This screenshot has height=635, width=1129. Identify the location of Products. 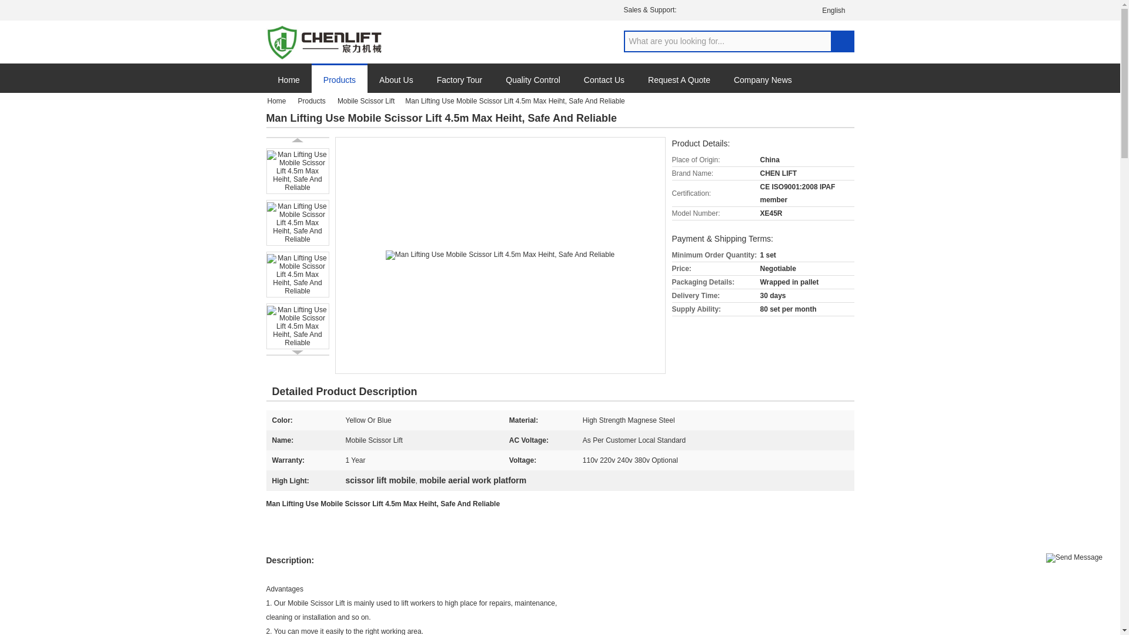
(339, 81).